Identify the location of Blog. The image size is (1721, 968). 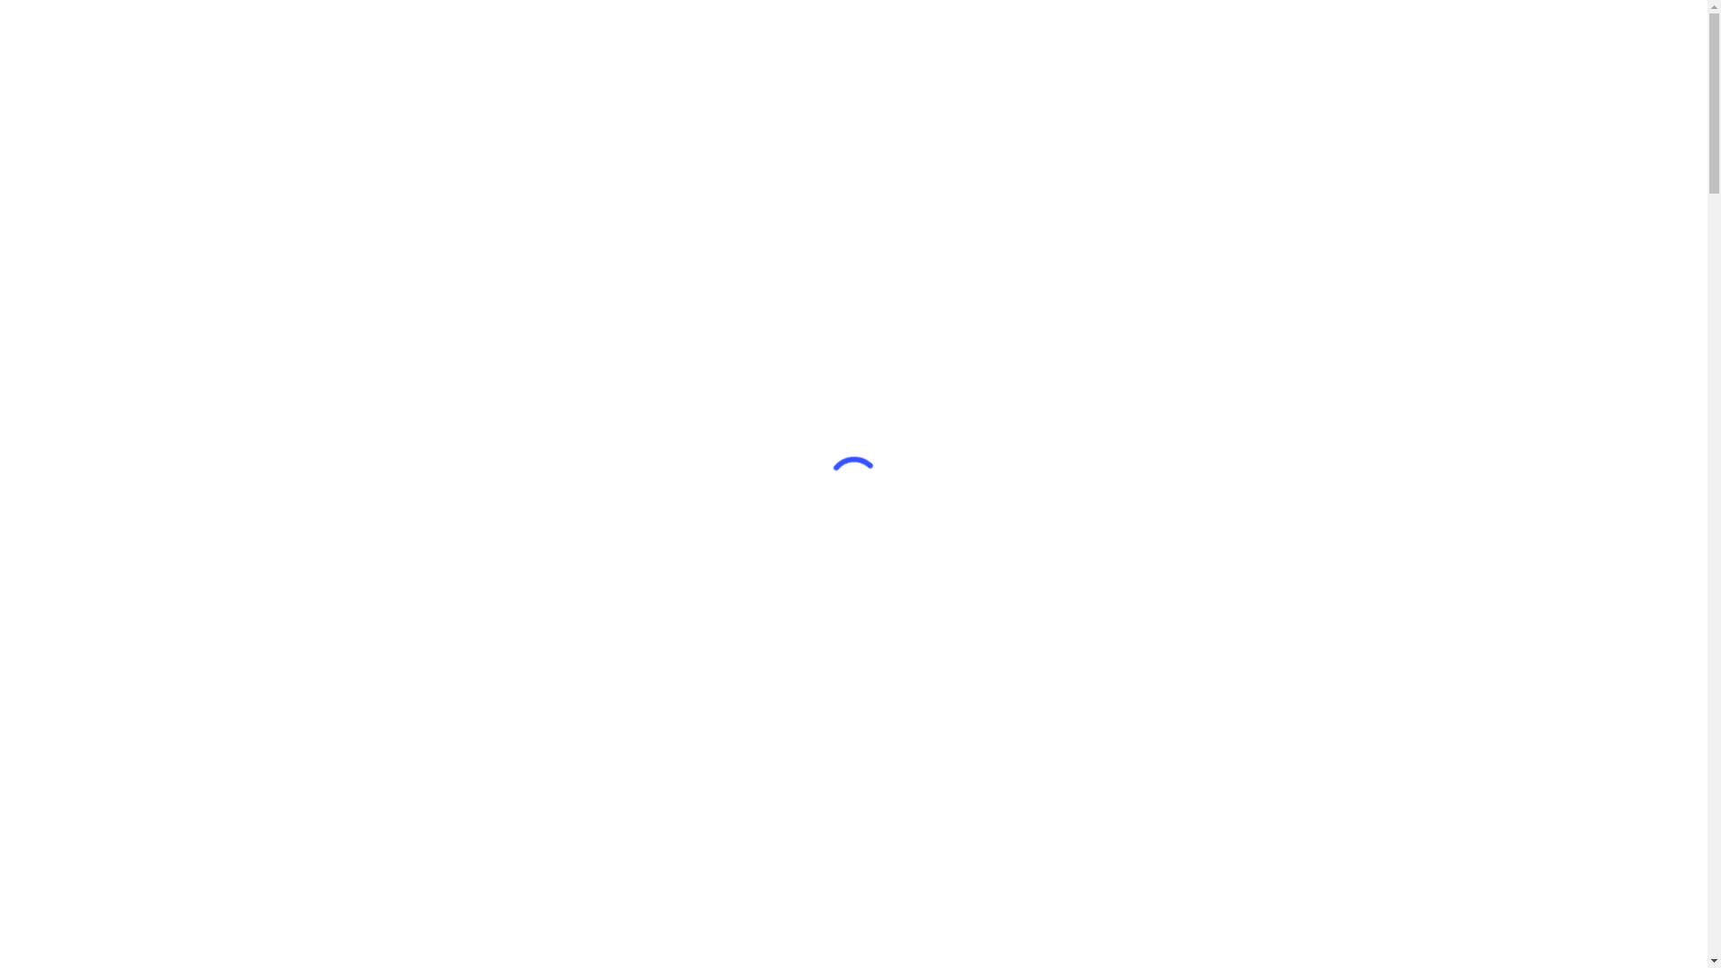
(983, 34).